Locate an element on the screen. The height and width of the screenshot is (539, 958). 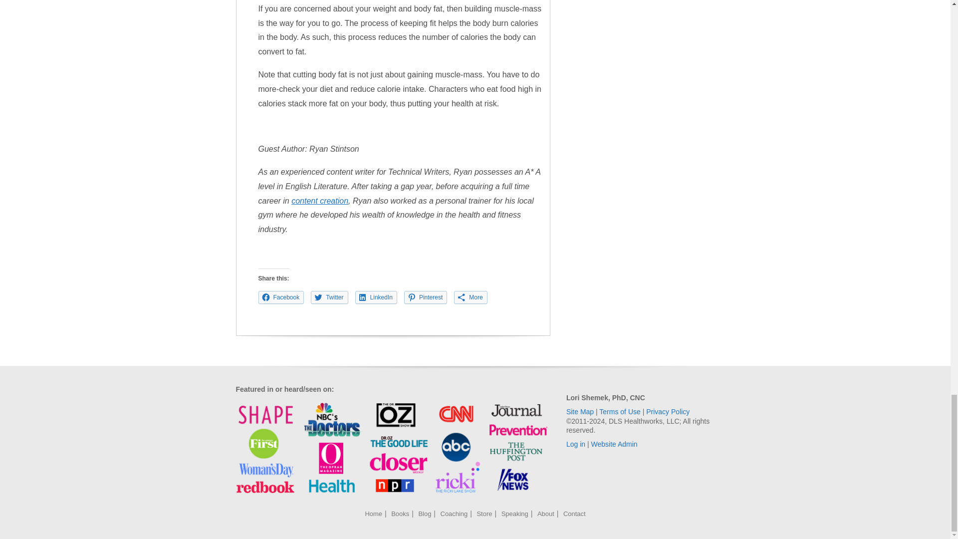
LinkedIn is located at coordinates (376, 297).